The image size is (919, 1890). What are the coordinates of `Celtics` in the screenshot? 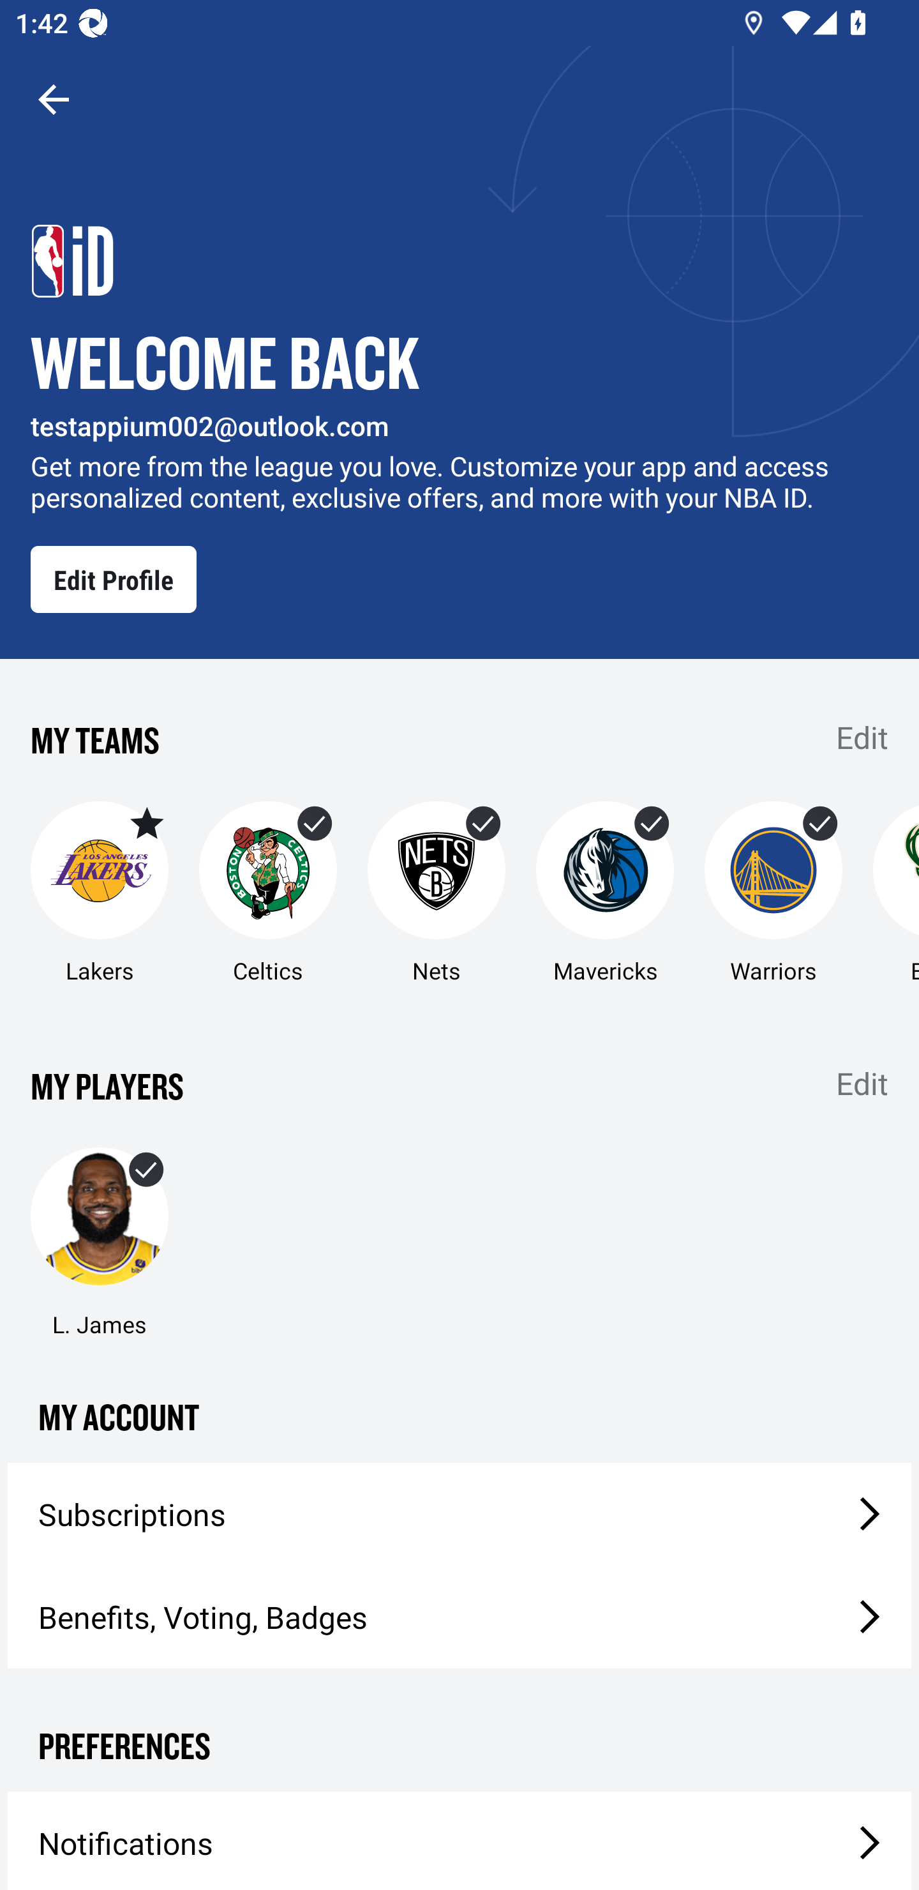 It's located at (268, 894).